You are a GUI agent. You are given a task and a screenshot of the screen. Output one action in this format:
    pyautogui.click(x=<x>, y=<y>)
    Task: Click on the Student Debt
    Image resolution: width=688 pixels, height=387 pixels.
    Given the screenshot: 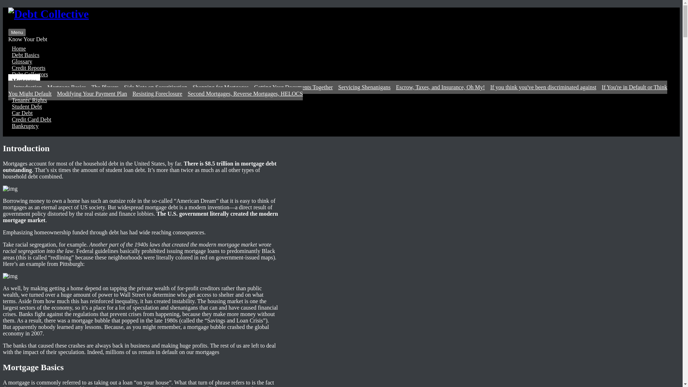 What is the action you would take?
    pyautogui.click(x=27, y=106)
    